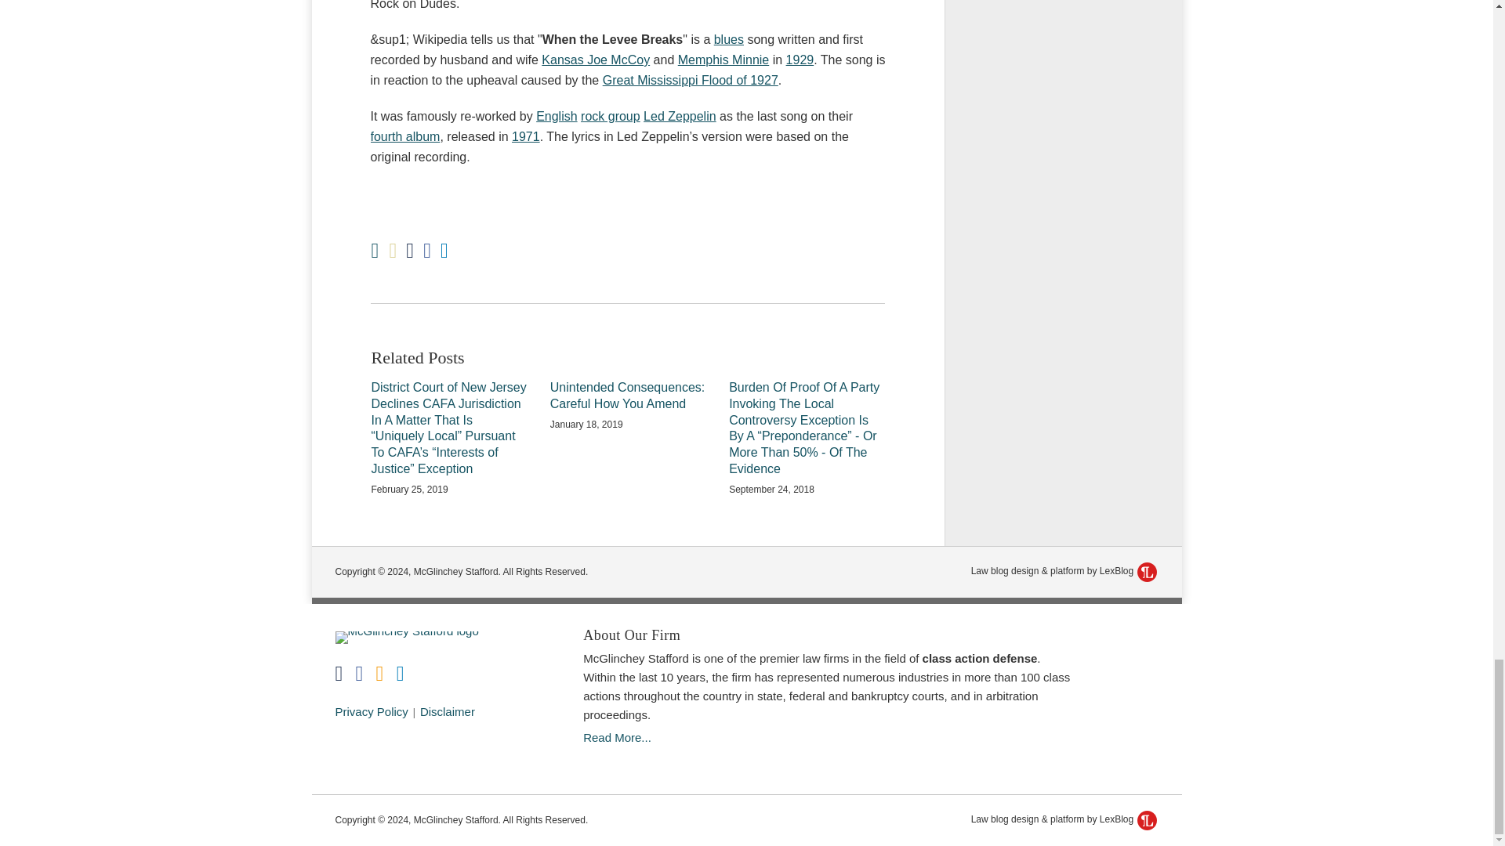  What do you see at coordinates (1148, 819) in the screenshot?
I see `LexBlog Logo` at bounding box center [1148, 819].